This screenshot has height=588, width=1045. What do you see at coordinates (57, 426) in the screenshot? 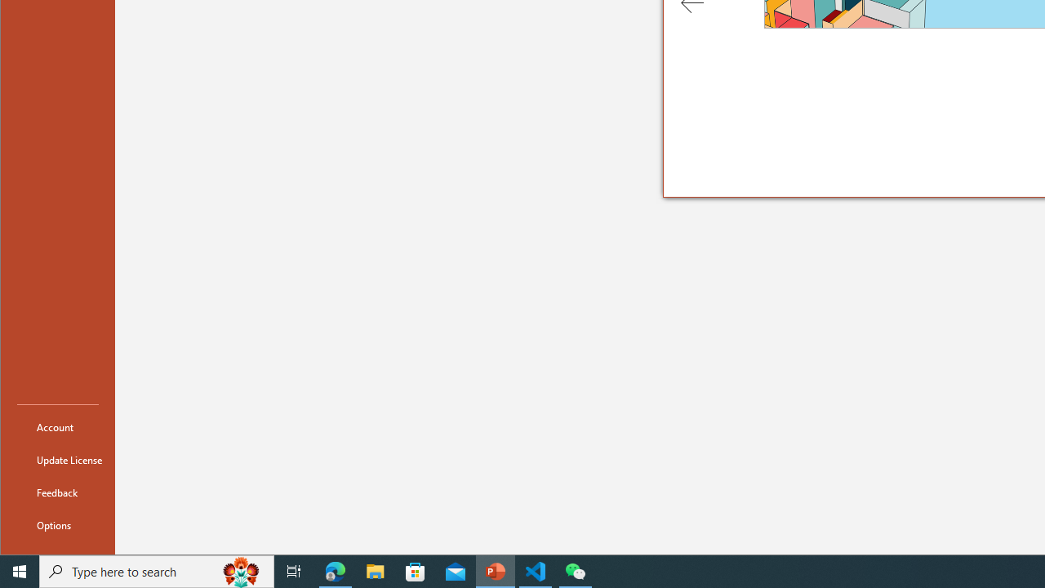
I see `Account` at bounding box center [57, 426].